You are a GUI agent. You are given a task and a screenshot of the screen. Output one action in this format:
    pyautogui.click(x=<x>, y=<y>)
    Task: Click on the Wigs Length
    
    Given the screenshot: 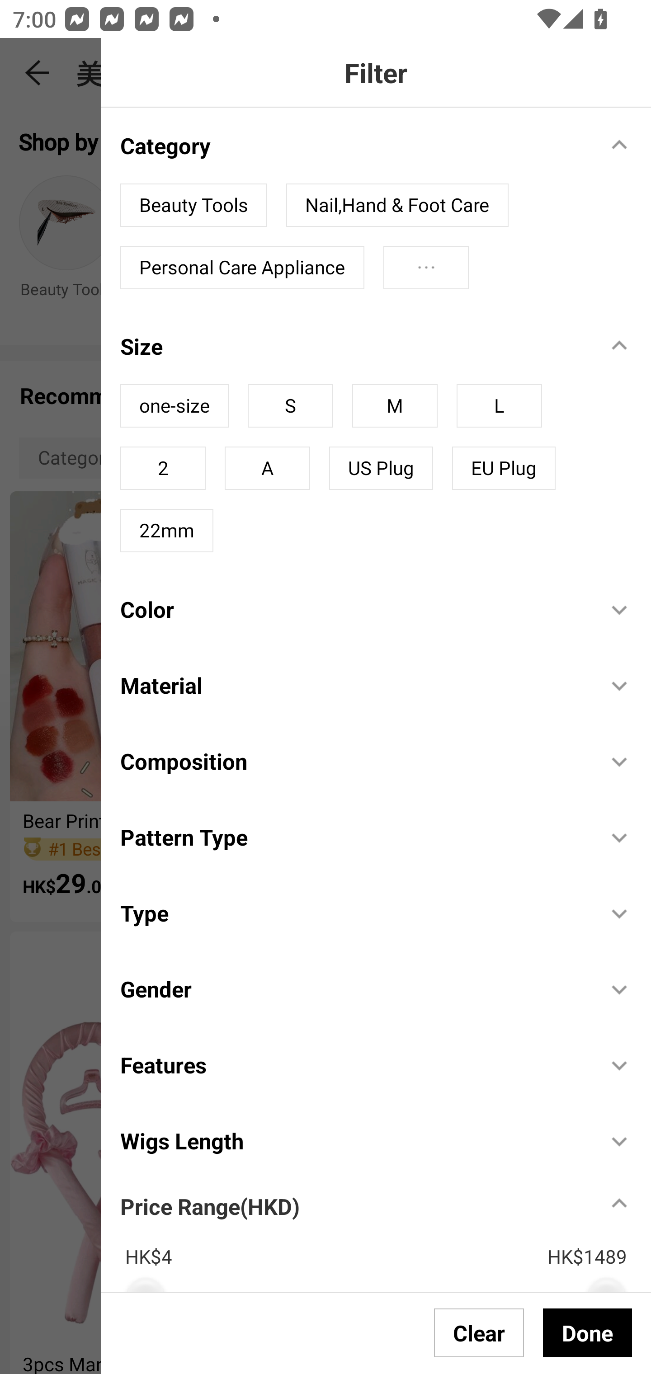 What is the action you would take?
    pyautogui.click(x=354, y=1140)
    